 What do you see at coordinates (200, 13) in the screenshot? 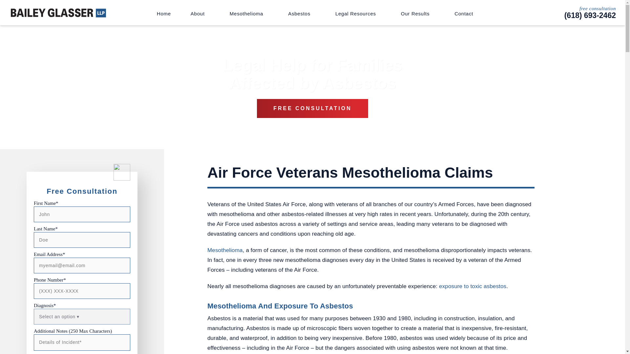
I see `About` at bounding box center [200, 13].